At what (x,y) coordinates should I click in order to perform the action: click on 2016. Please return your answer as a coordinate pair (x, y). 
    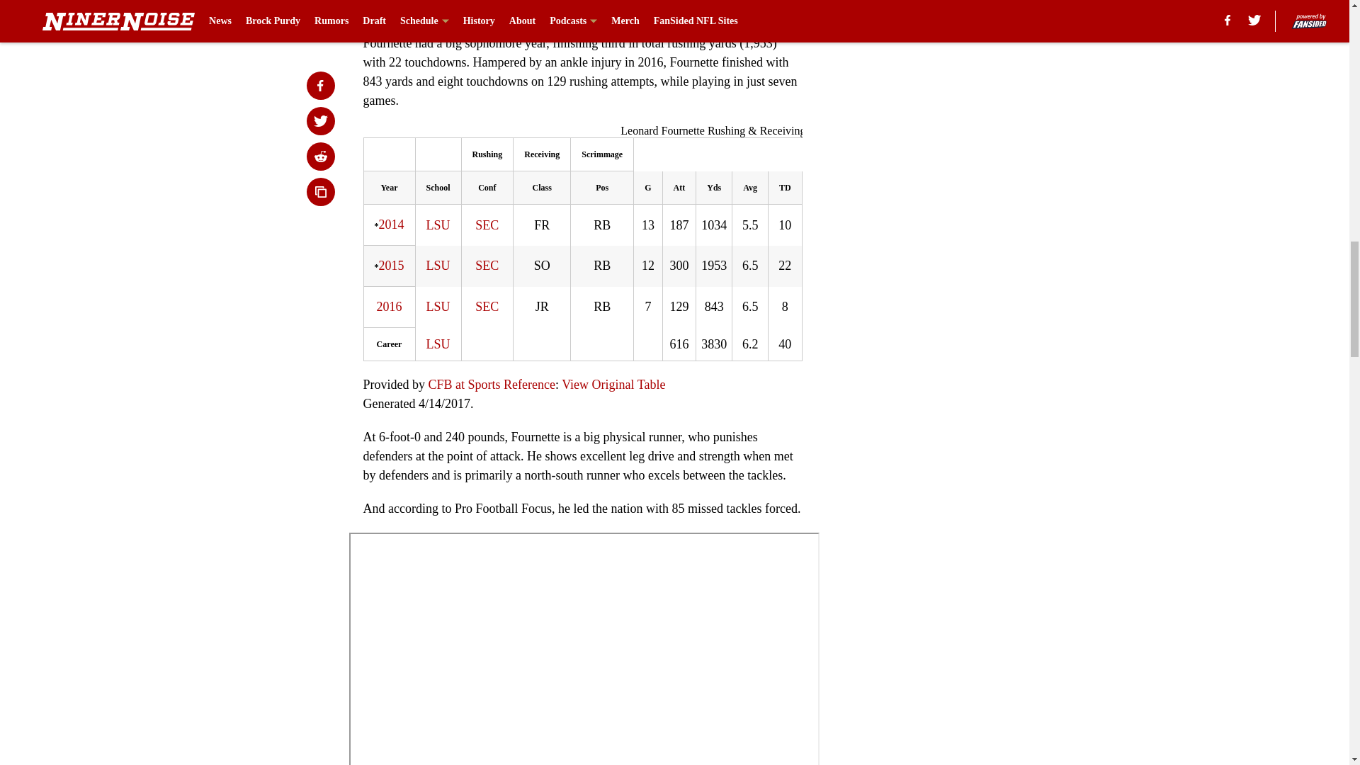
    Looking at the image, I should click on (390, 306).